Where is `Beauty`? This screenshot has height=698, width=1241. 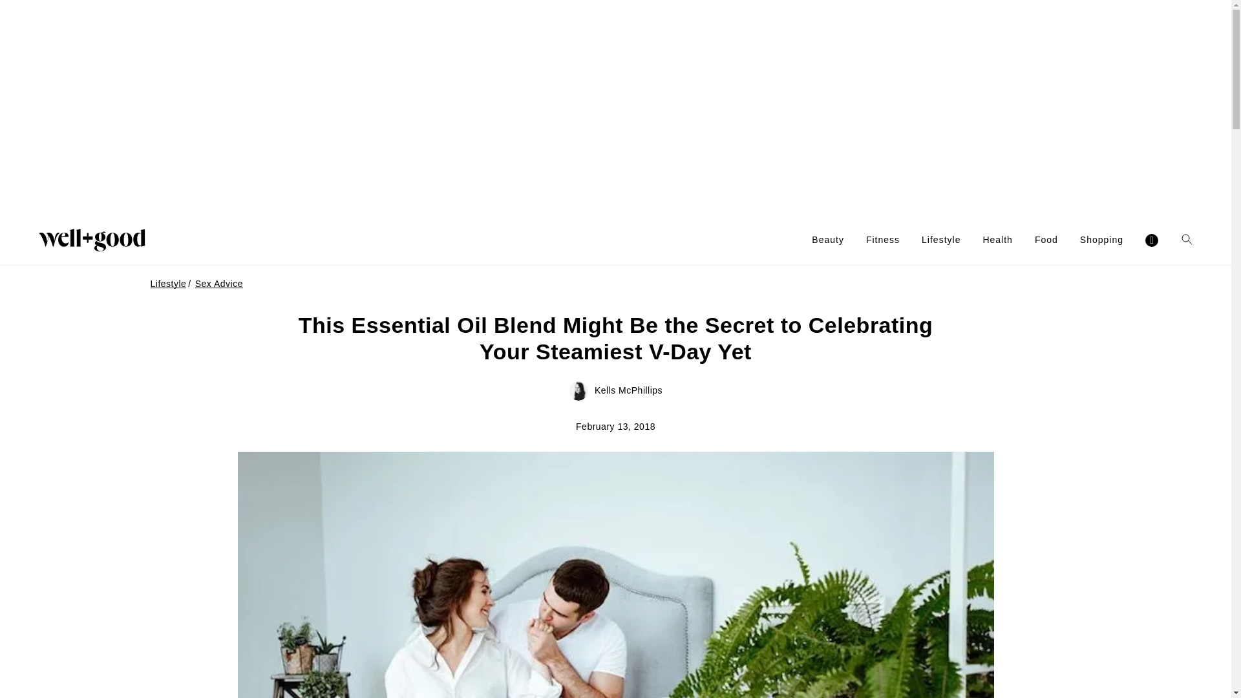
Beauty is located at coordinates (827, 240).